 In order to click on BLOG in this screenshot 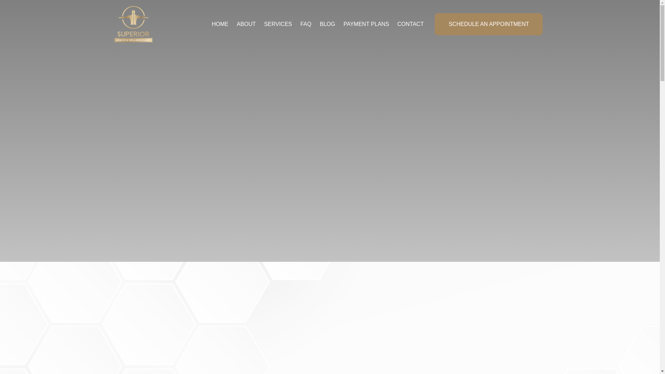, I will do `click(327, 24)`.